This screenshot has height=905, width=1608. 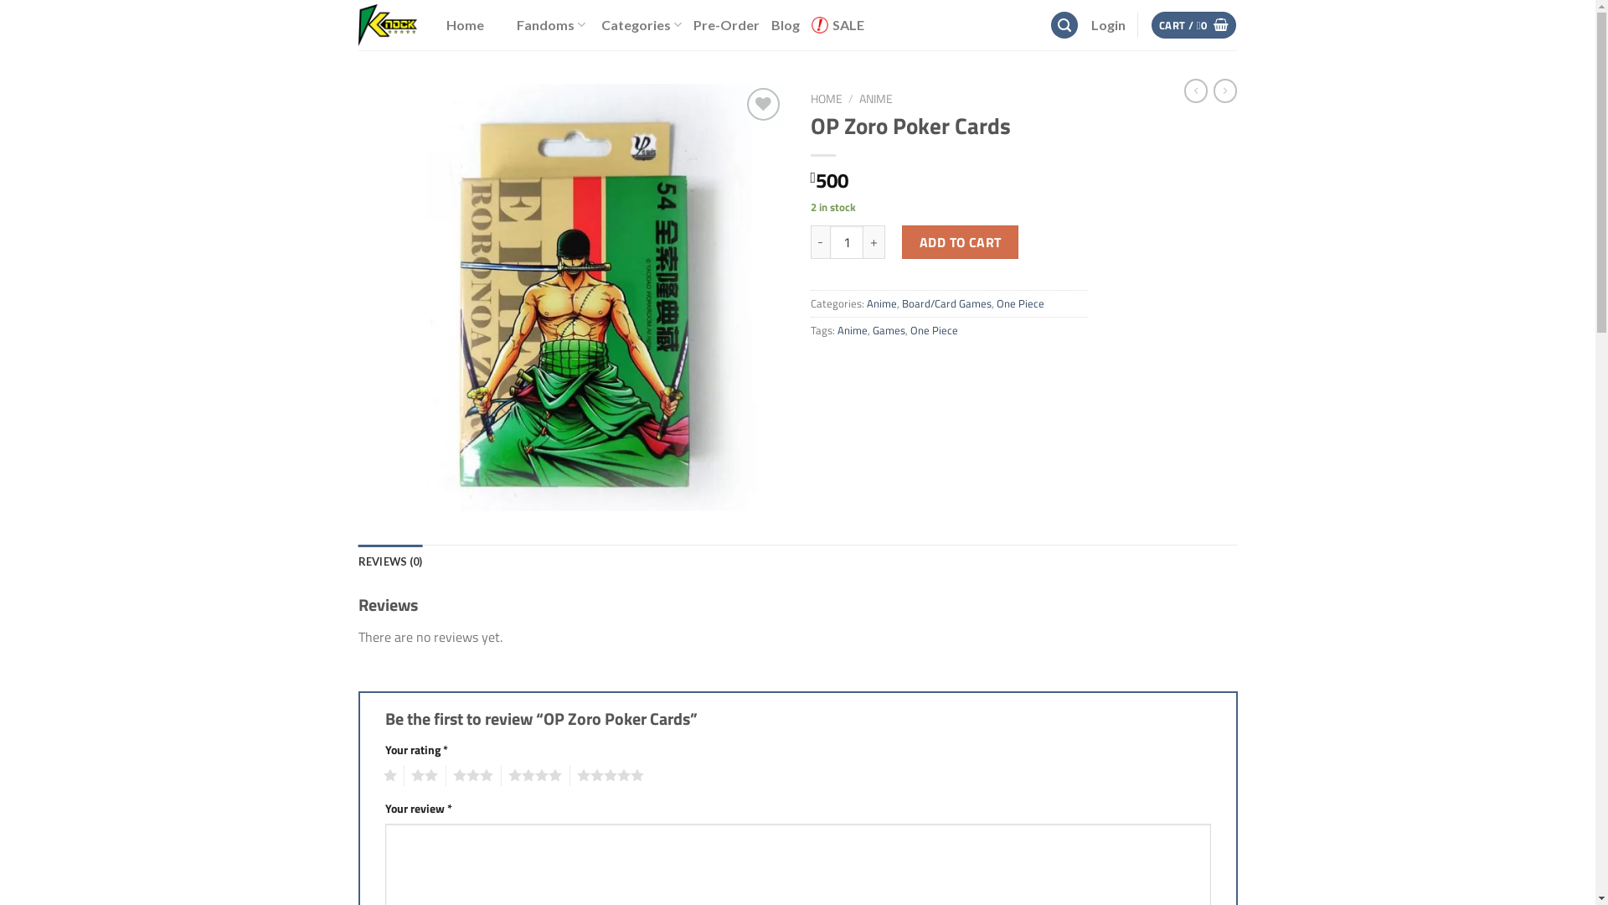 What do you see at coordinates (837, 25) in the screenshot?
I see `SALE` at bounding box center [837, 25].